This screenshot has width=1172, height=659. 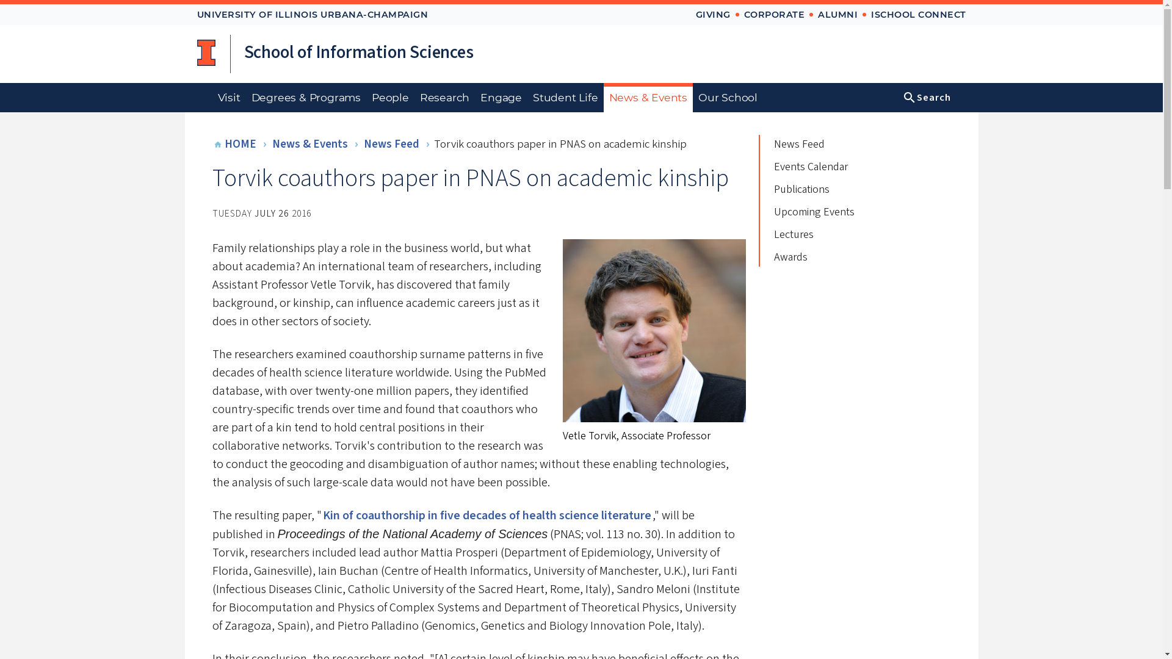 I want to click on Visit, so click(x=229, y=98).